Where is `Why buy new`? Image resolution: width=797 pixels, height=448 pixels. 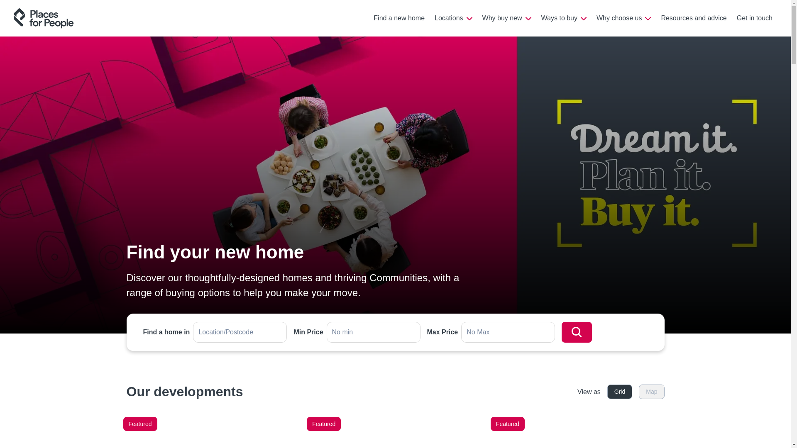 Why buy new is located at coordinates (507, 17).